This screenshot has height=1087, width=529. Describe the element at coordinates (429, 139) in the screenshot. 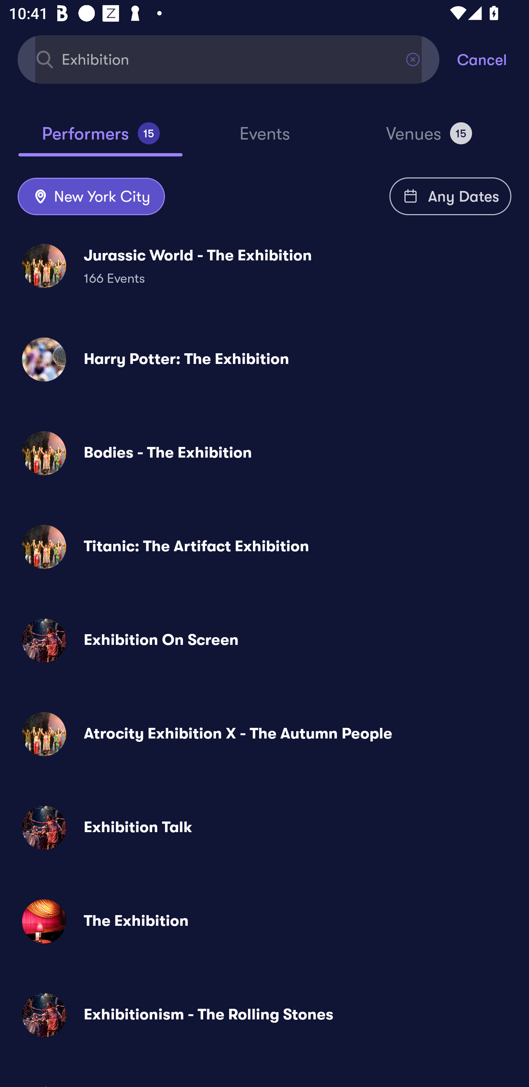

I see `Venues 15` at that location.